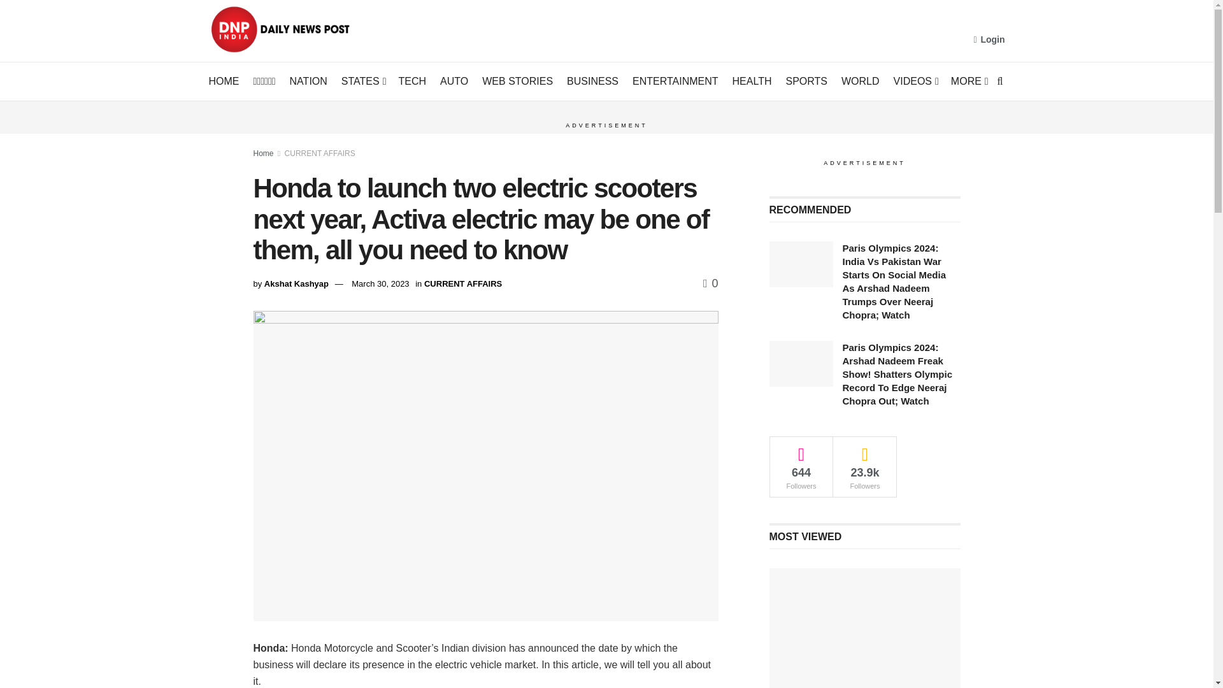 The width and height of the screenshot is (1223, 688). Describe the element at coordinates (308, 82) in the screenshot. I see `NATION` at that location.